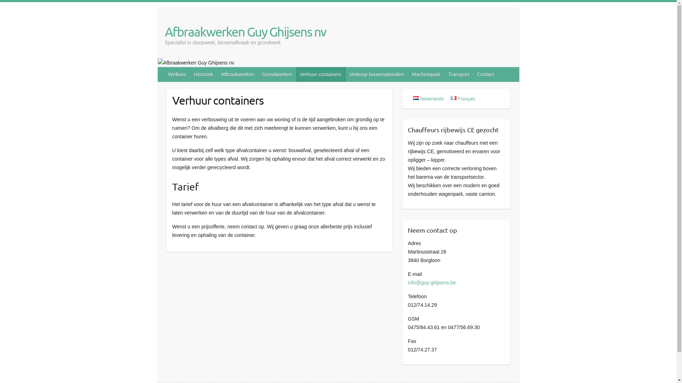 The width and height of the screenshot is (682, 383). Describe the element at coordinates (204, 74) in the screenshot. I see `Historiek` at that location.